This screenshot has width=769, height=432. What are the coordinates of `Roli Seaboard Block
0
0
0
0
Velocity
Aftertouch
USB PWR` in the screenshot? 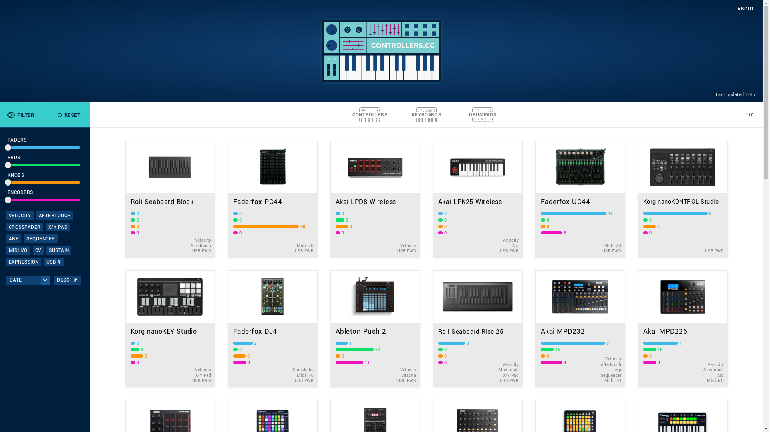 It's located at (170, 199).